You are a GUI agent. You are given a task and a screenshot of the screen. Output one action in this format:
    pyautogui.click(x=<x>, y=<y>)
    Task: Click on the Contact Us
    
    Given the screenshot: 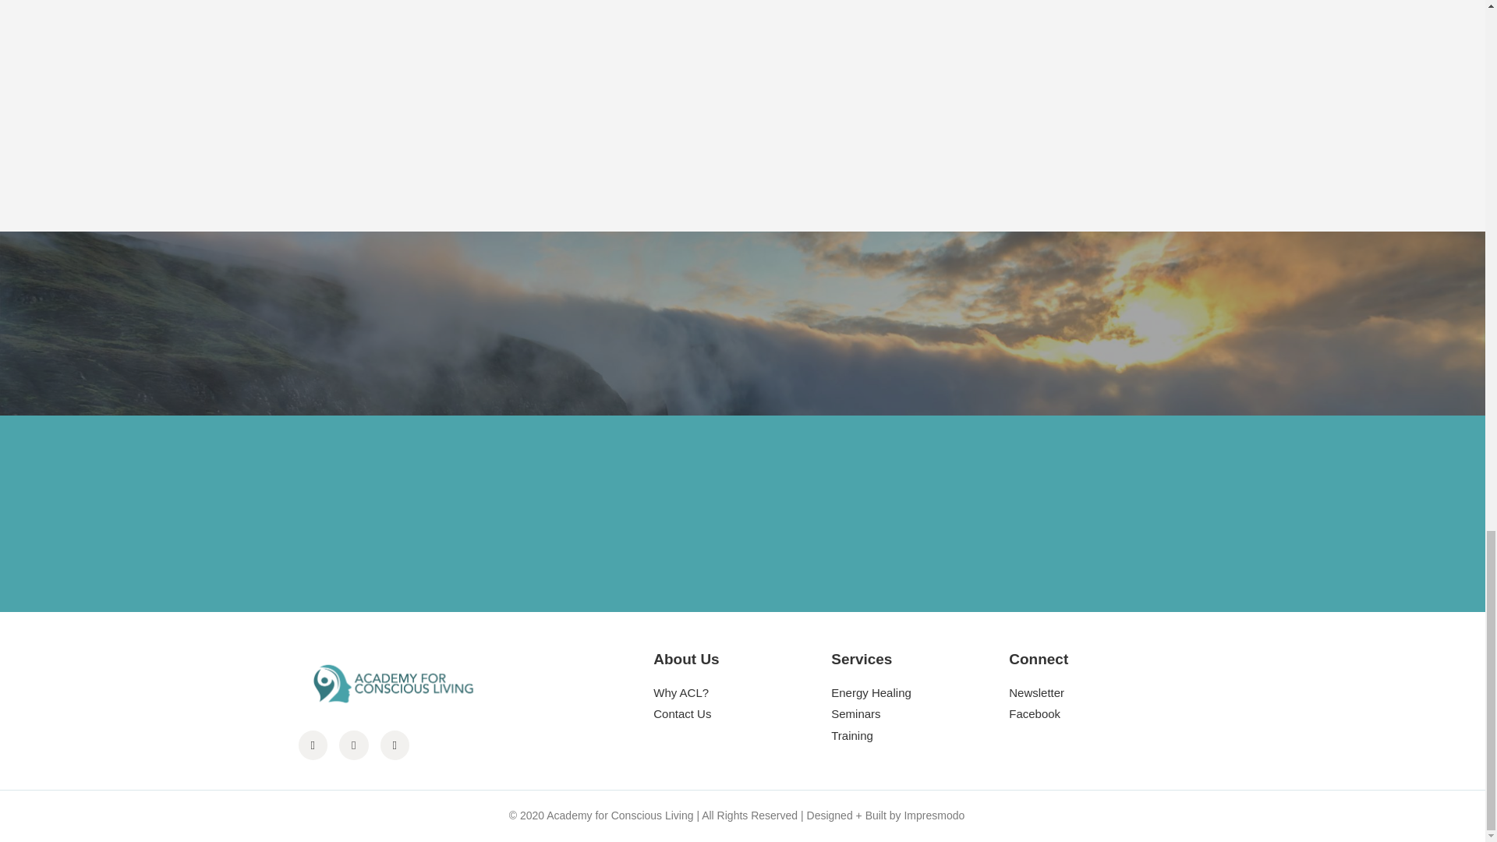 What is the action you would take?
    pyautogui.click(x=741, y=714)
    